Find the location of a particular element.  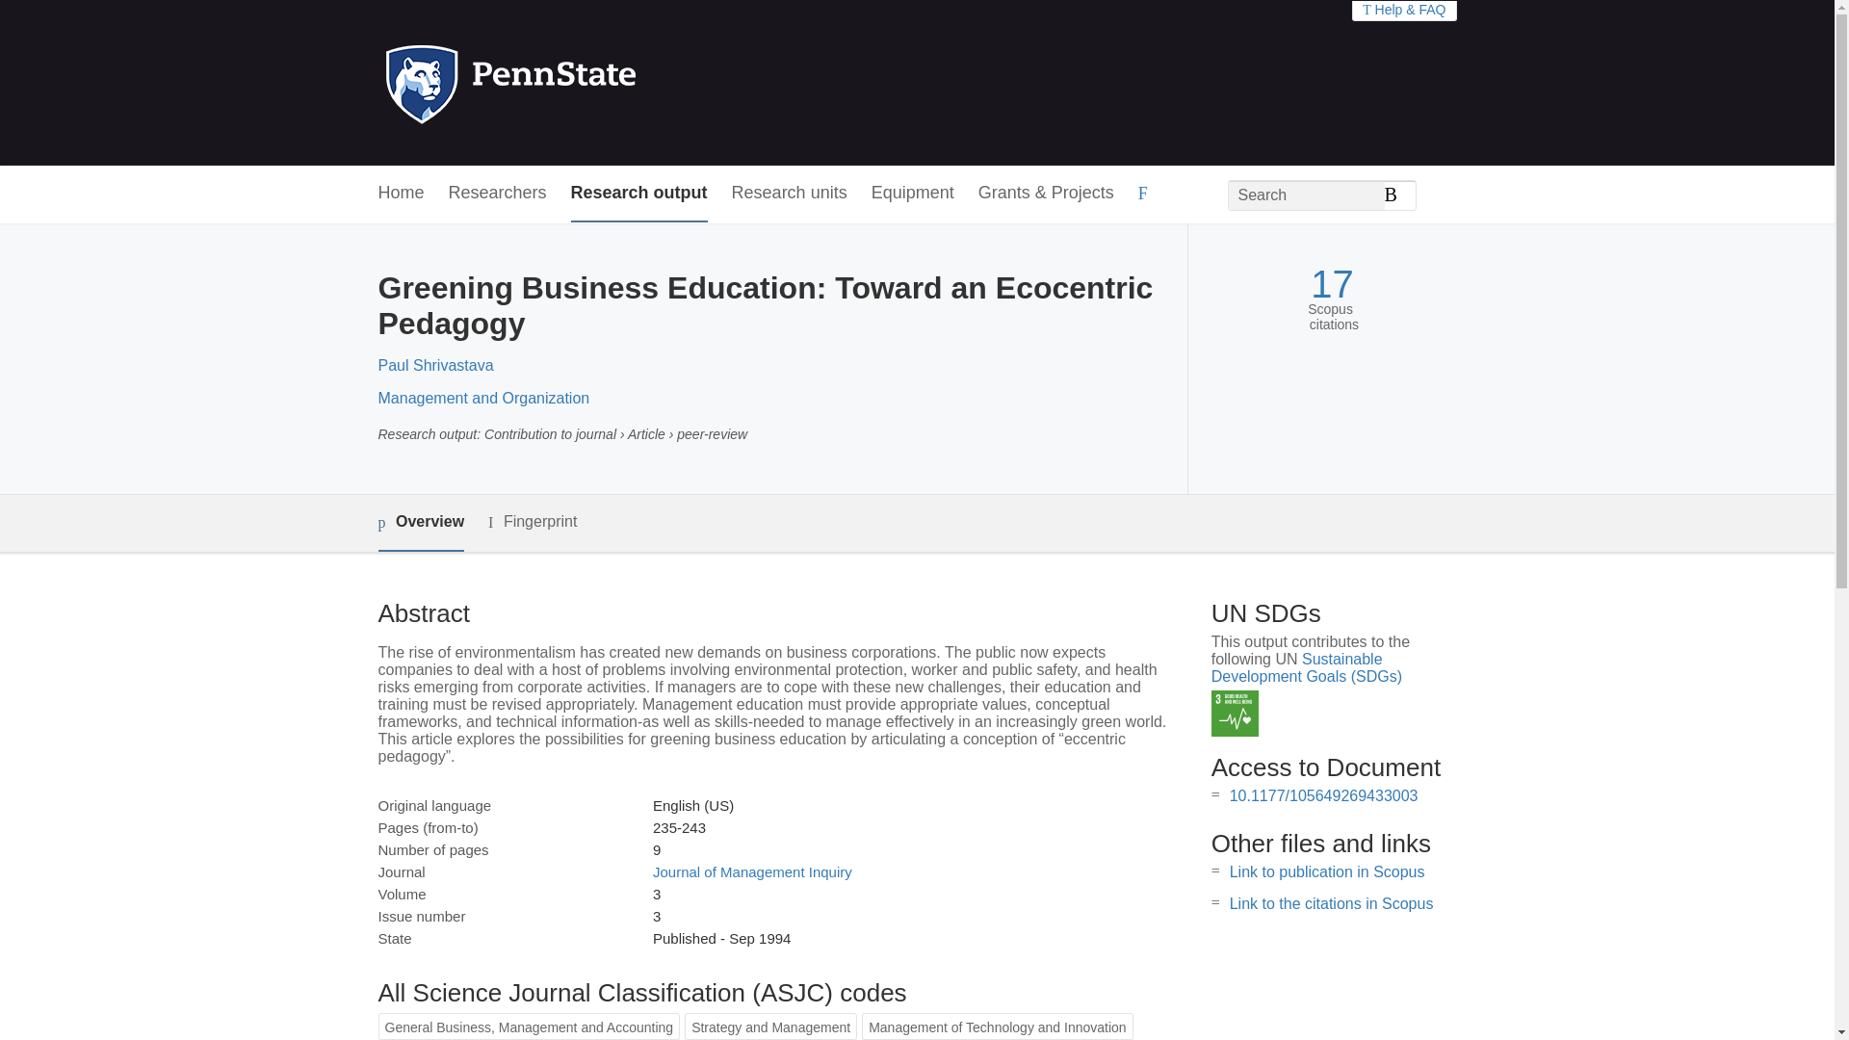

SDG 3 - Good Health and Well-being is located at coordinates (1235, 714).